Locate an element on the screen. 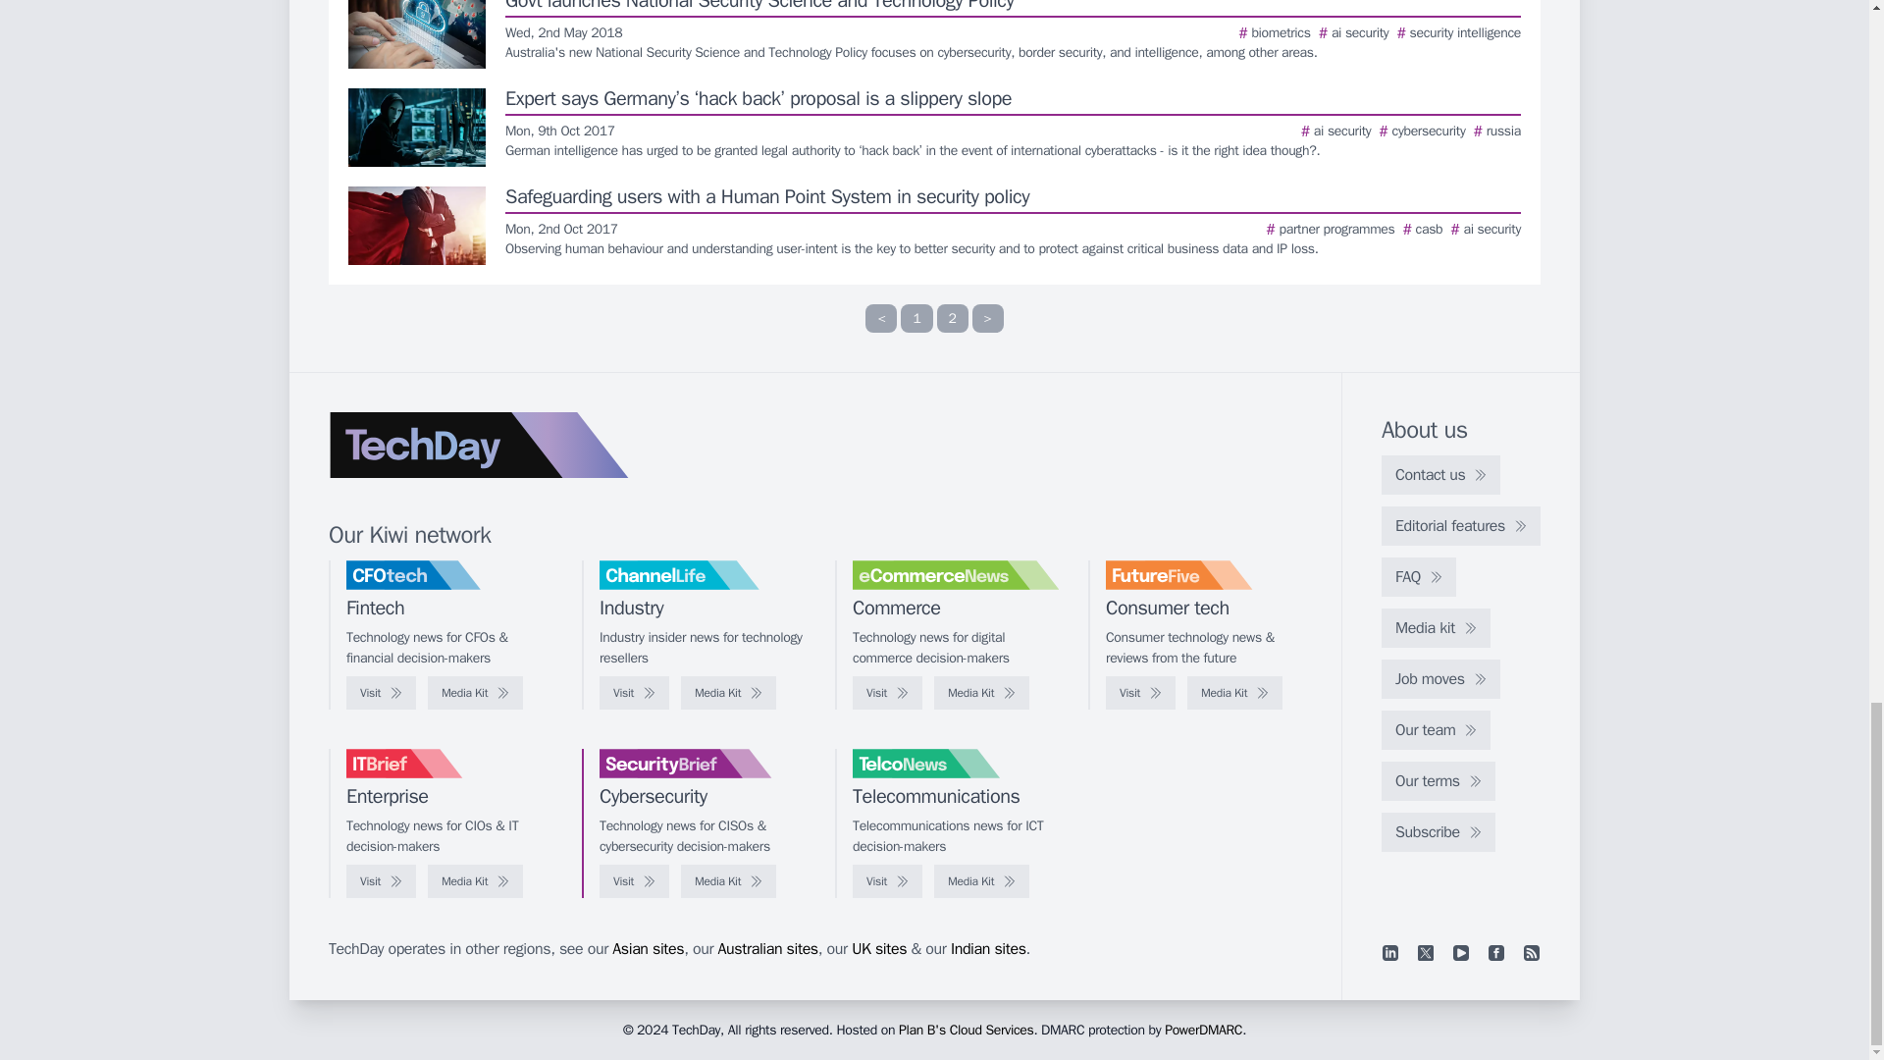 The width and height of the screenshot is (1884, 1060). 2 is located at coordinates (952, 318).